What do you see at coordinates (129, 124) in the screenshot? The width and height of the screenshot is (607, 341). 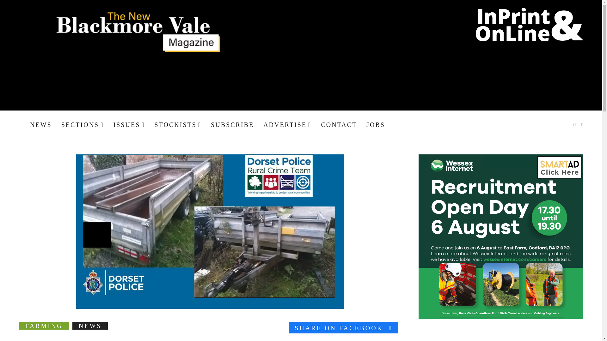 I see `ISSUES` at bounding box center [129, 124].